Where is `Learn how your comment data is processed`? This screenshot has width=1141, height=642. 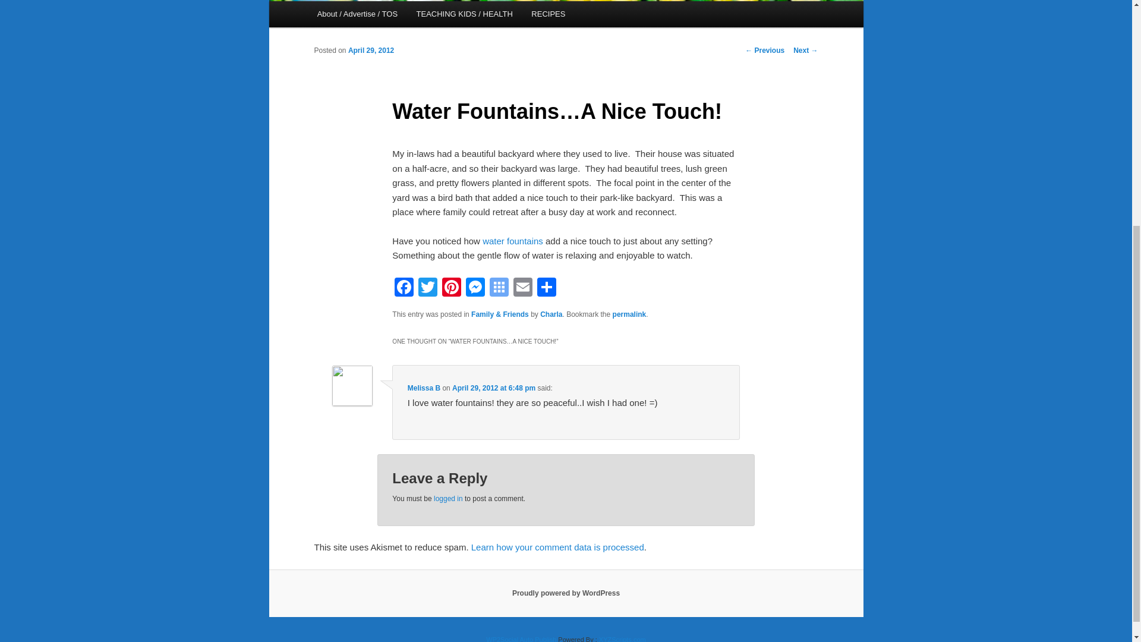
Learn how your comment data is processed is located at coordinates (557, 547).